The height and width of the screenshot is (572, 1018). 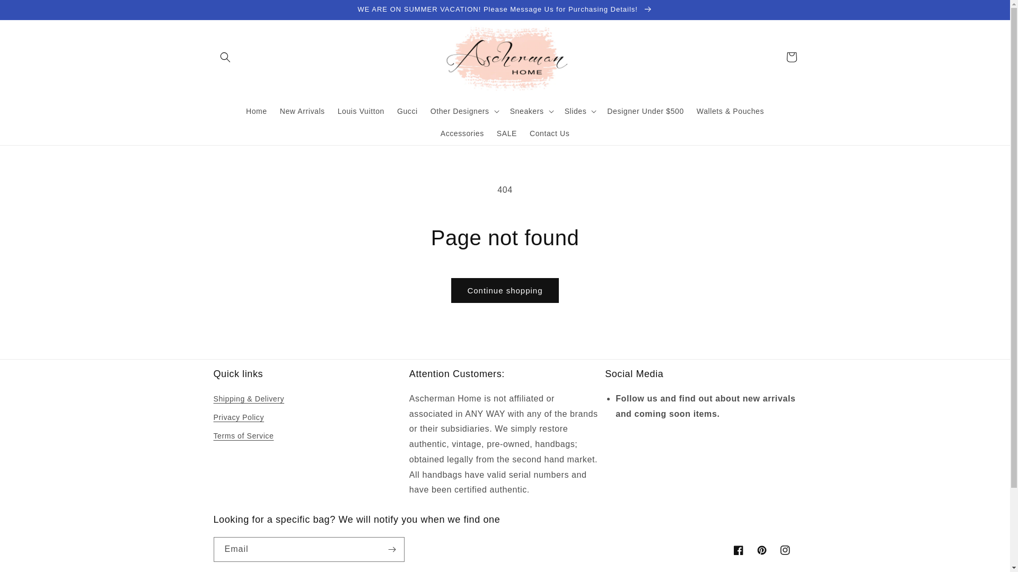 What do you see at coordinates (407, 111) in the screenshot?
I see `Gucci` at bounding box center [407, 111].